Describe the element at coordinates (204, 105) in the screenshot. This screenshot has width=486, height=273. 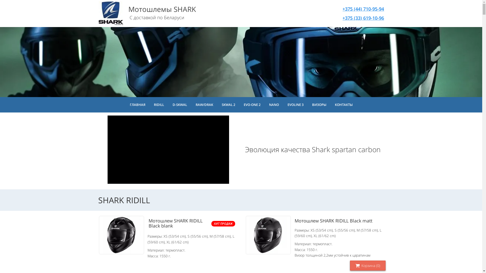
I see `RAW/DRAK` at that location.